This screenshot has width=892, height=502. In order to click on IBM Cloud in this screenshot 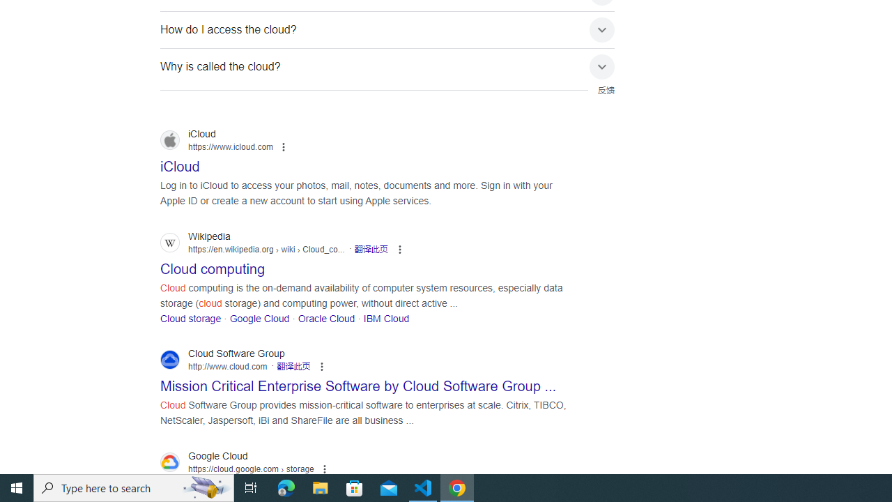, I will do `click(386, 318)`.